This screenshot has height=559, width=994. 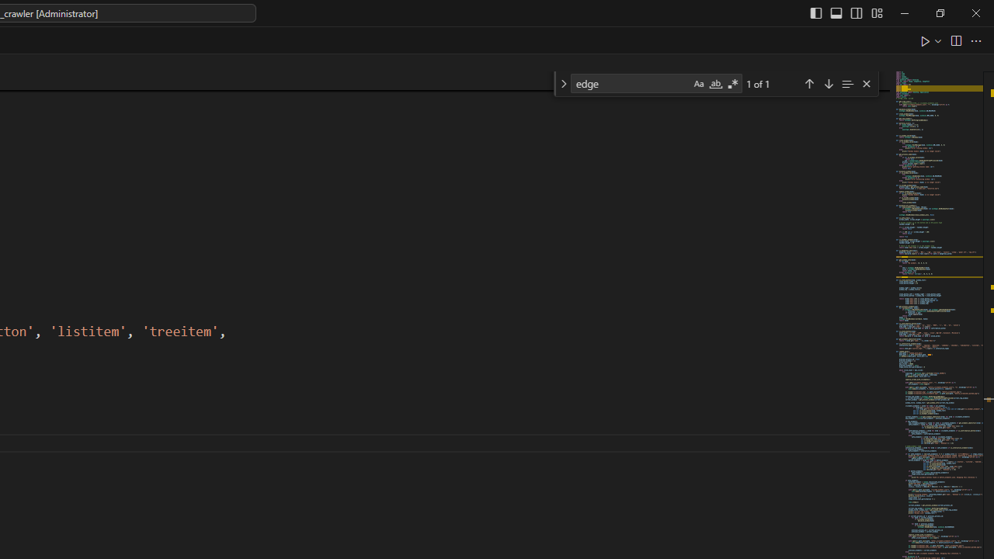 I want to click on Find, so click(x=631, y=82).